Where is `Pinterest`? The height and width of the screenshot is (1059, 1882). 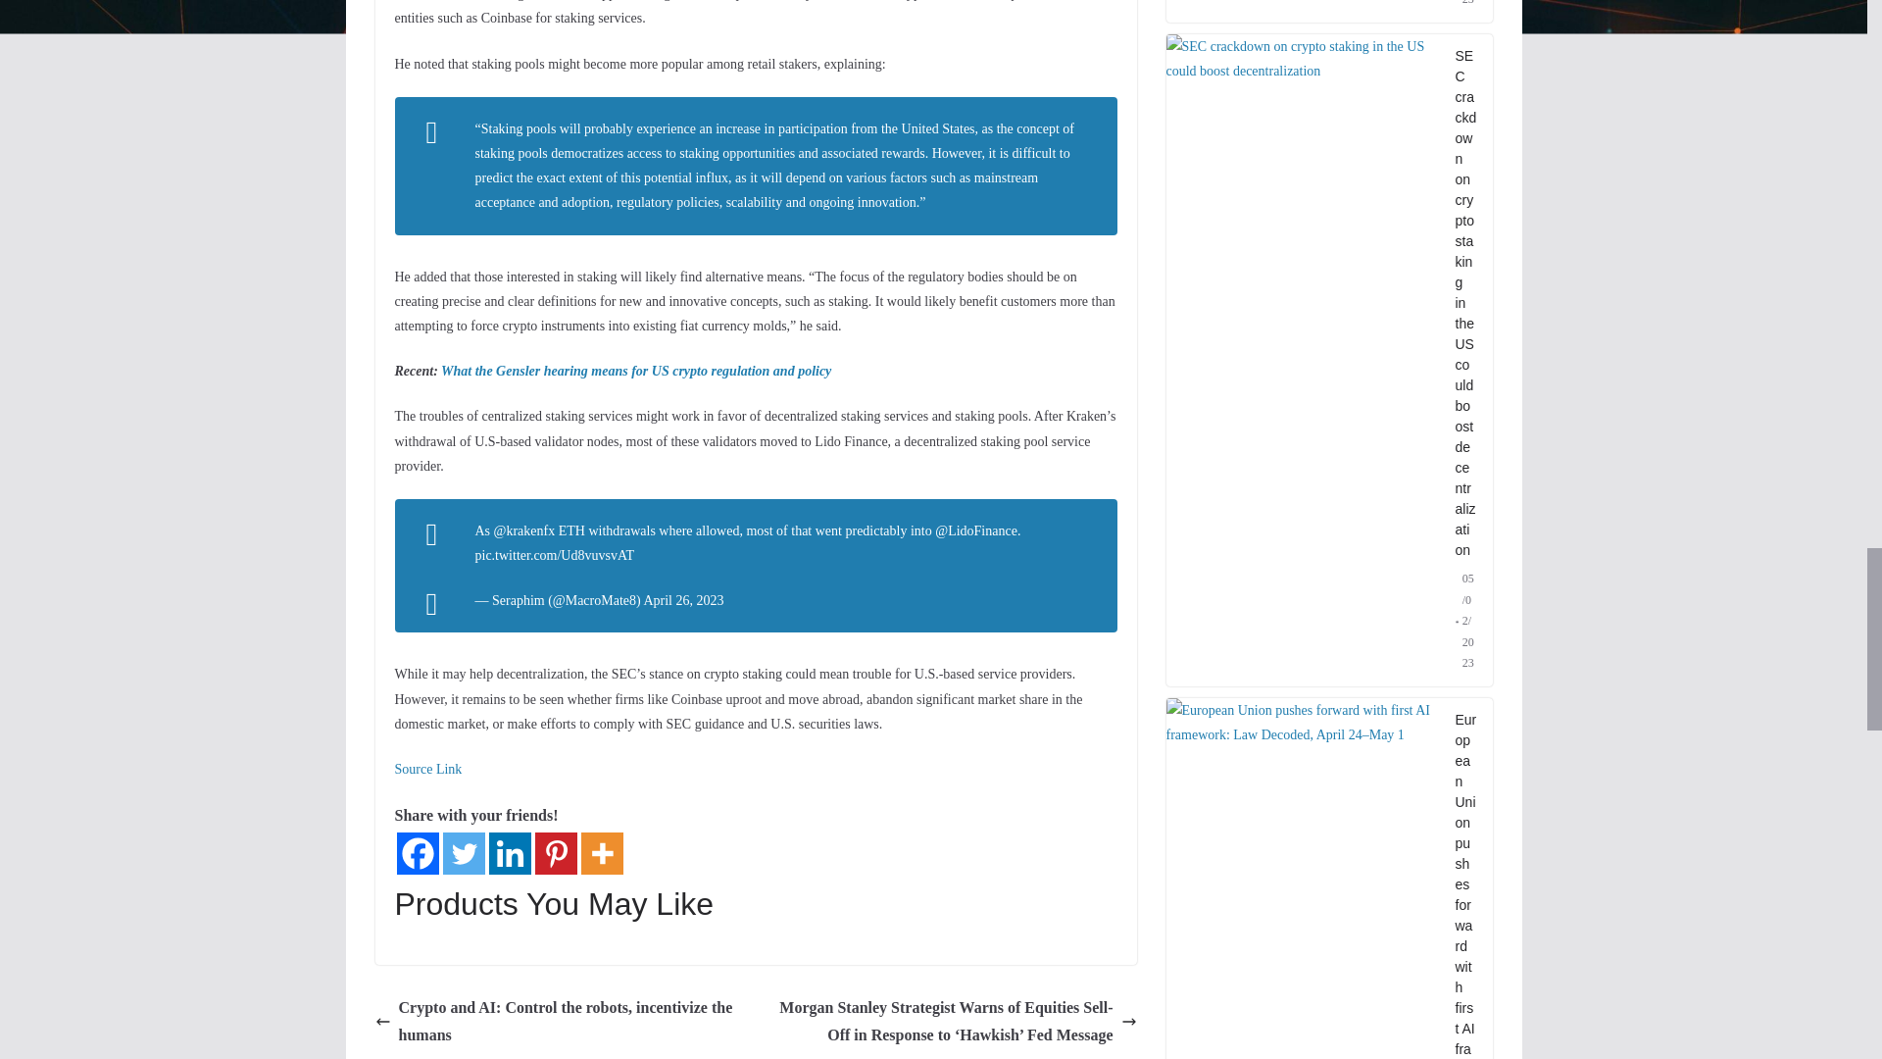
Pinterest is located at coordinates (556, 853).